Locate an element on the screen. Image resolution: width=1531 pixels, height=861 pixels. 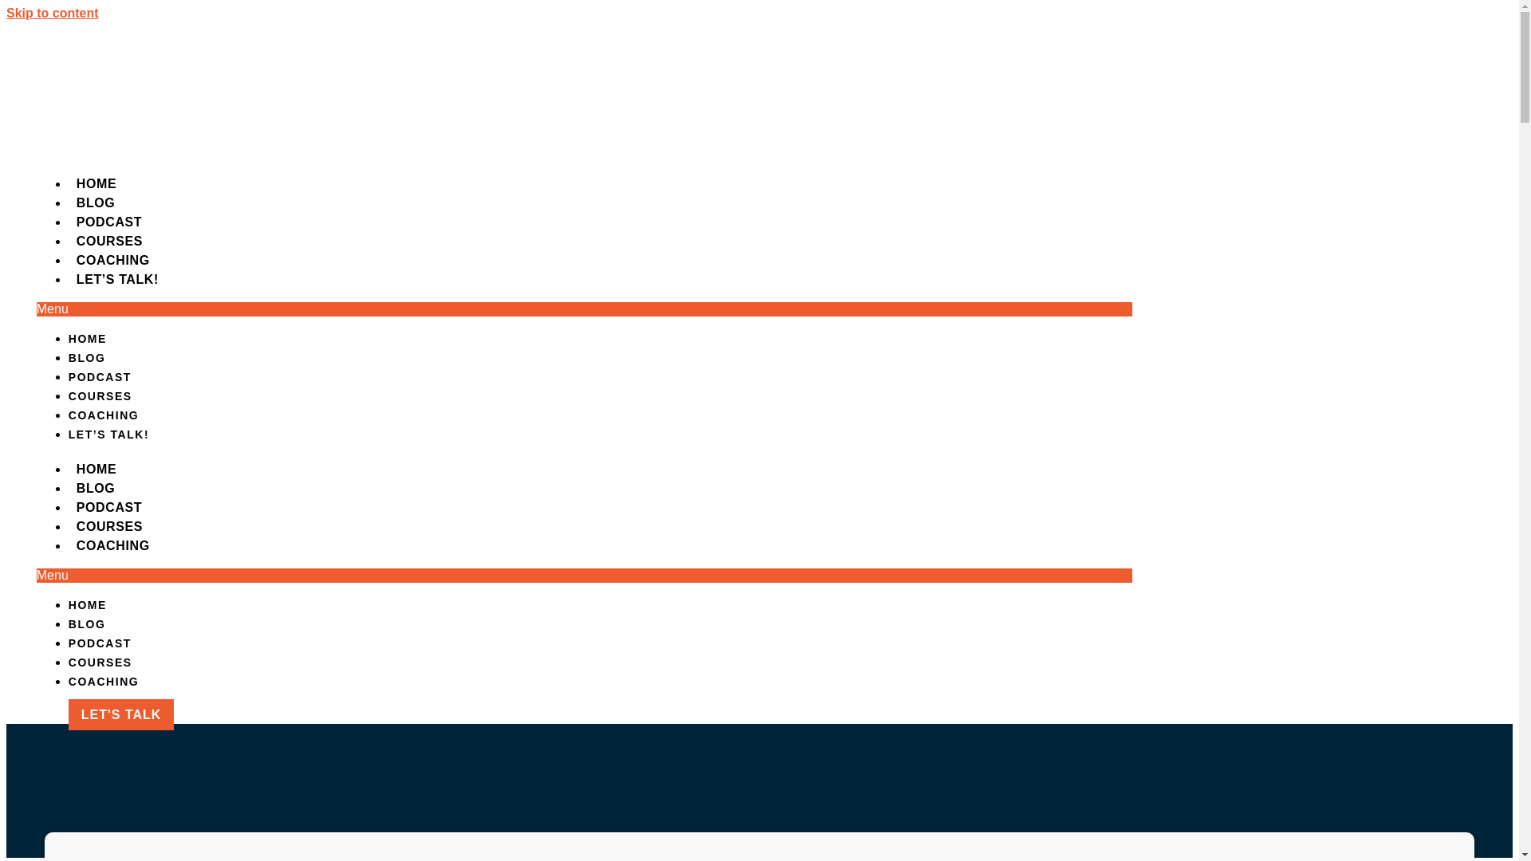
BLOG is located at coordinates (96, 488).